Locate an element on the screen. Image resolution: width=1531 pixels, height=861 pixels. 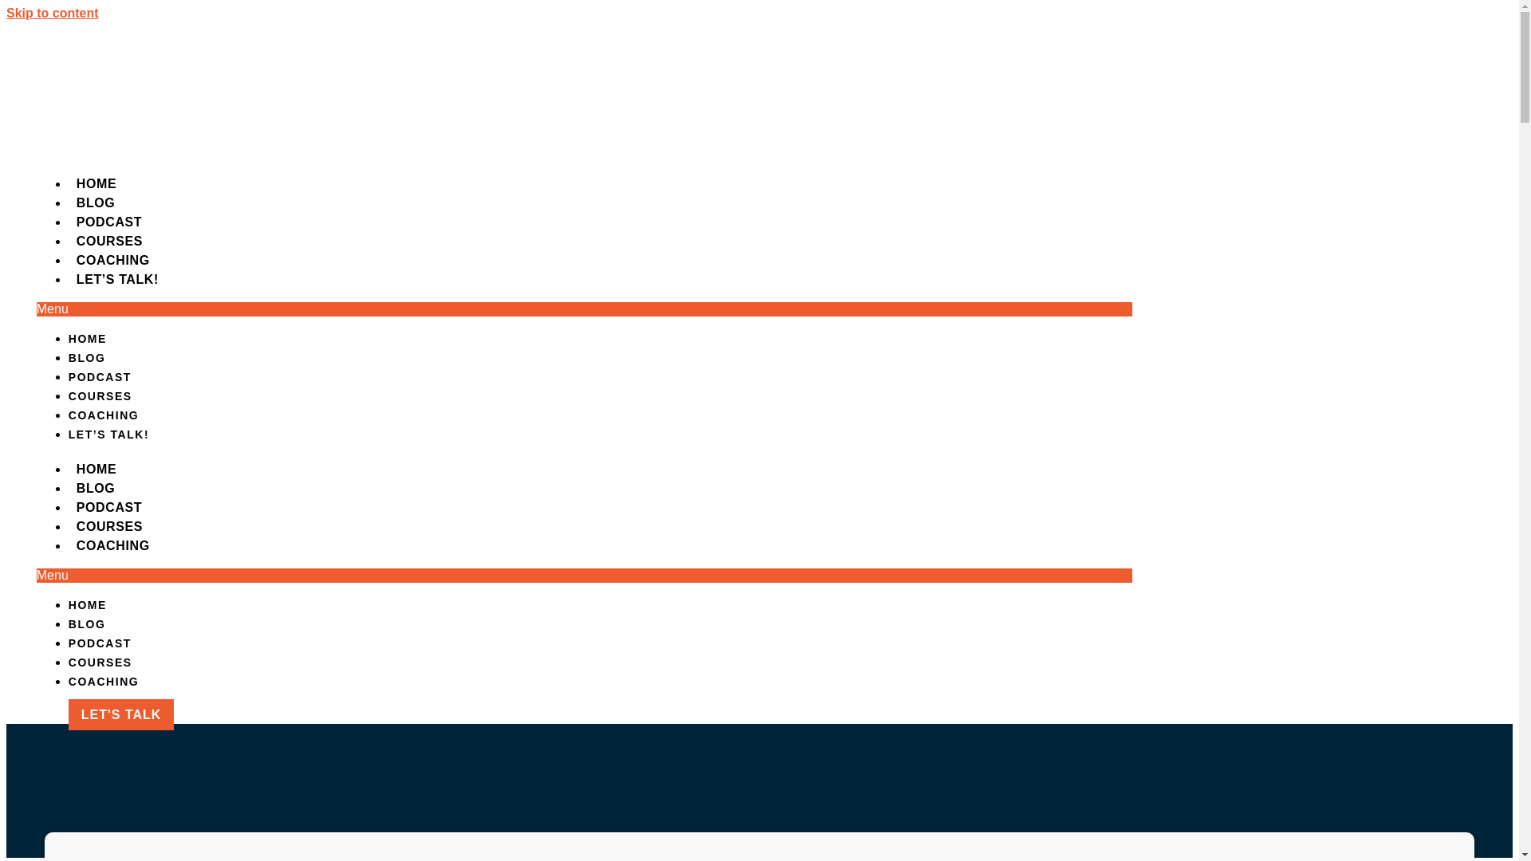
BLOG is located at coordinates (96, 488).